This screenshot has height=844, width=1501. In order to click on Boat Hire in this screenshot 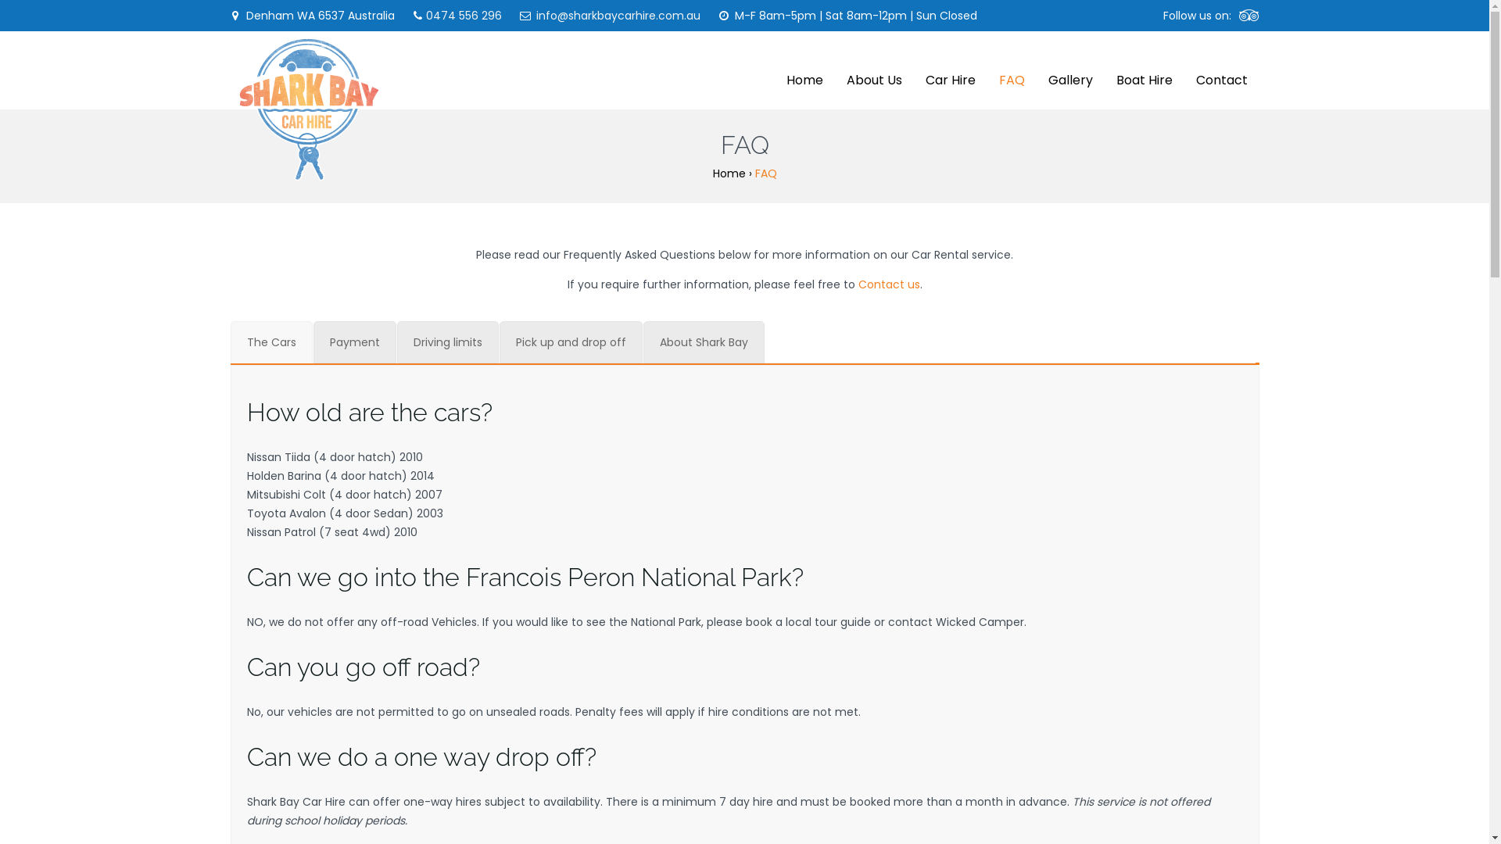, I will do `click(1144, 70)`.